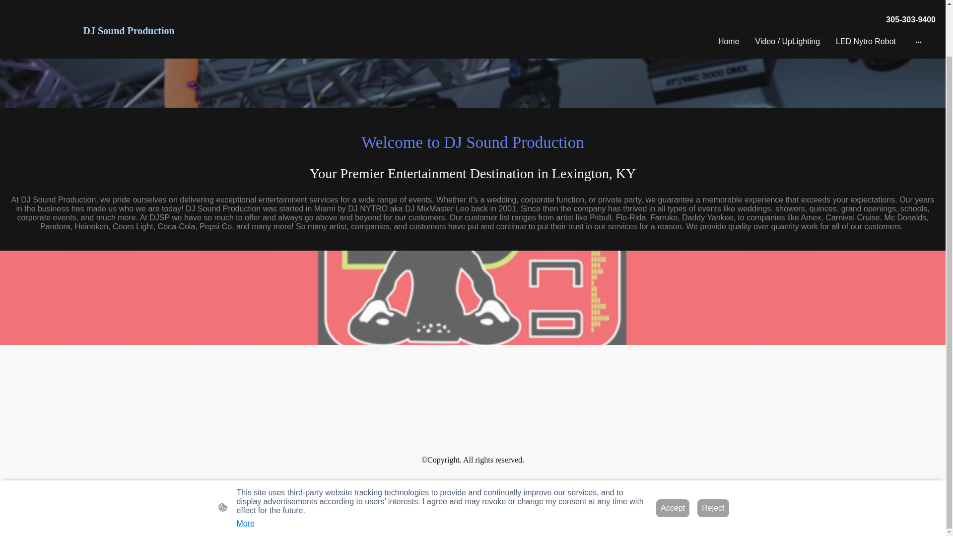 The width and height of the screenshot is (953, 536). Describe the element at coordinates (713, 453) in the screenshot. I see `Reject` at that location.